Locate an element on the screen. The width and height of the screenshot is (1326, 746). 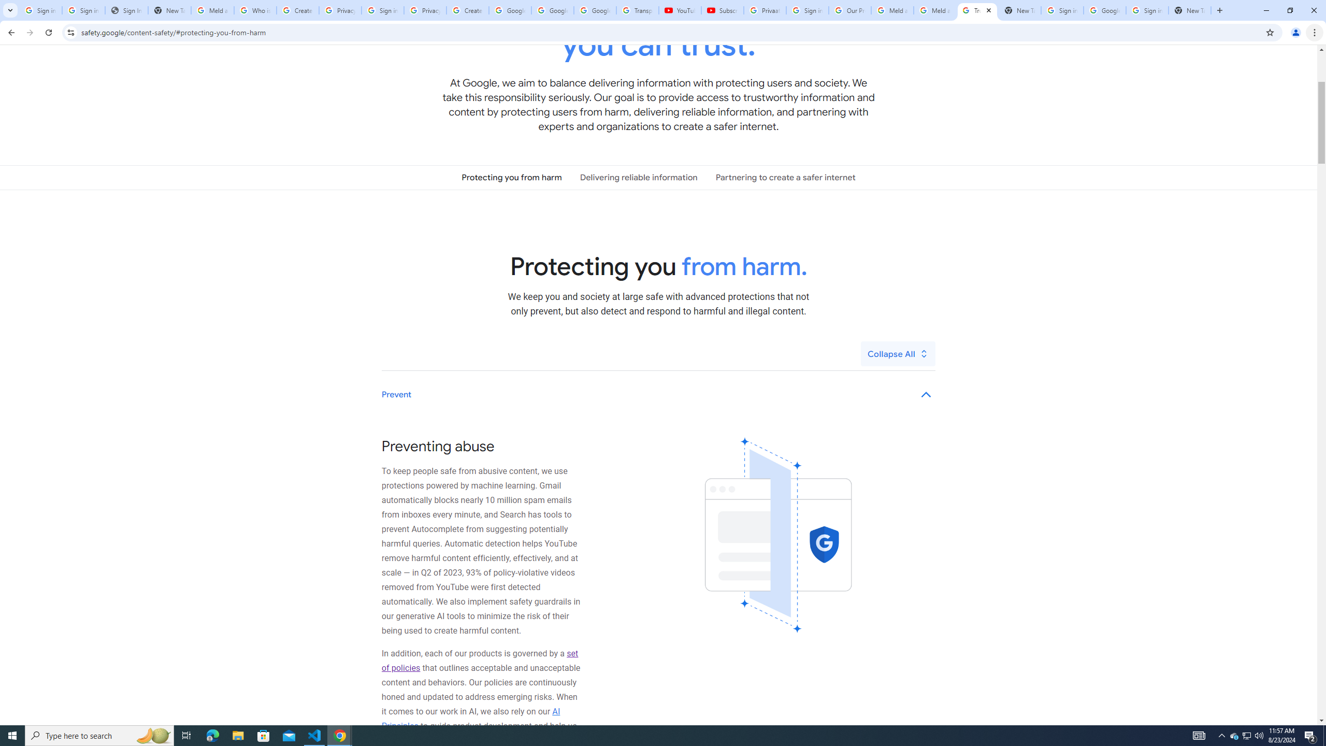
Prevent is located at coordinates (659, 394).